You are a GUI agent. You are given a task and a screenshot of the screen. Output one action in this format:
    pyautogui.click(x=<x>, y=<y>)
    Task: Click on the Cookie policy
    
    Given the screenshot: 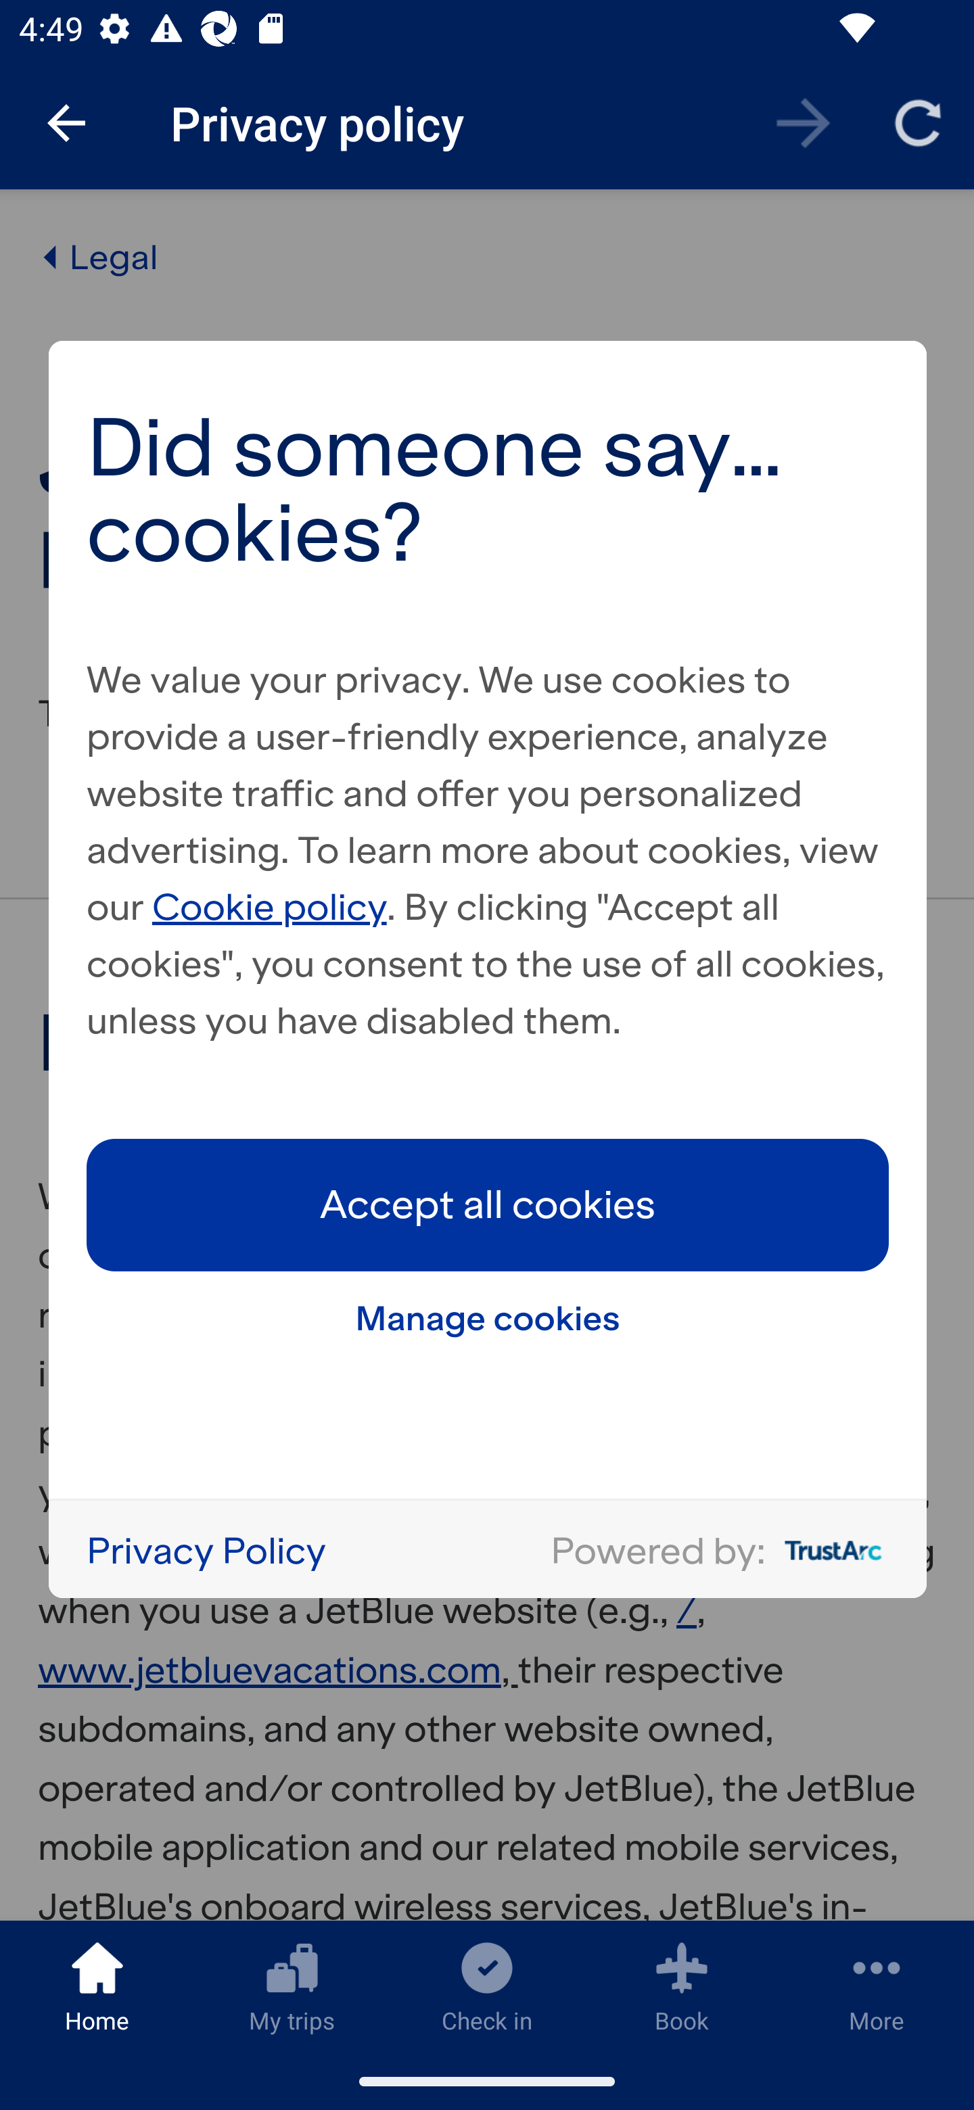 What is the action you would take?
    pyautogui.click(x=270, y=906)
    